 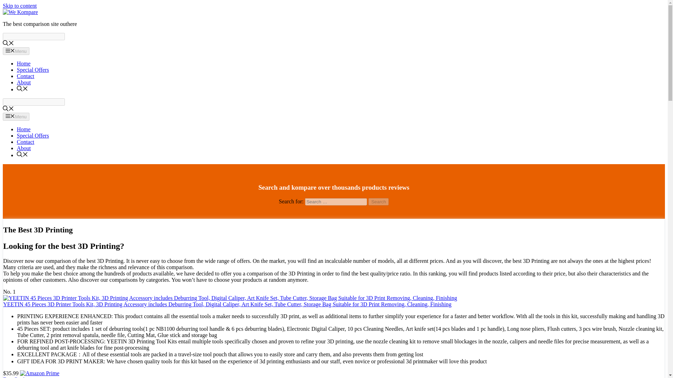 I want to click on Home, so click(x=23, y=63).